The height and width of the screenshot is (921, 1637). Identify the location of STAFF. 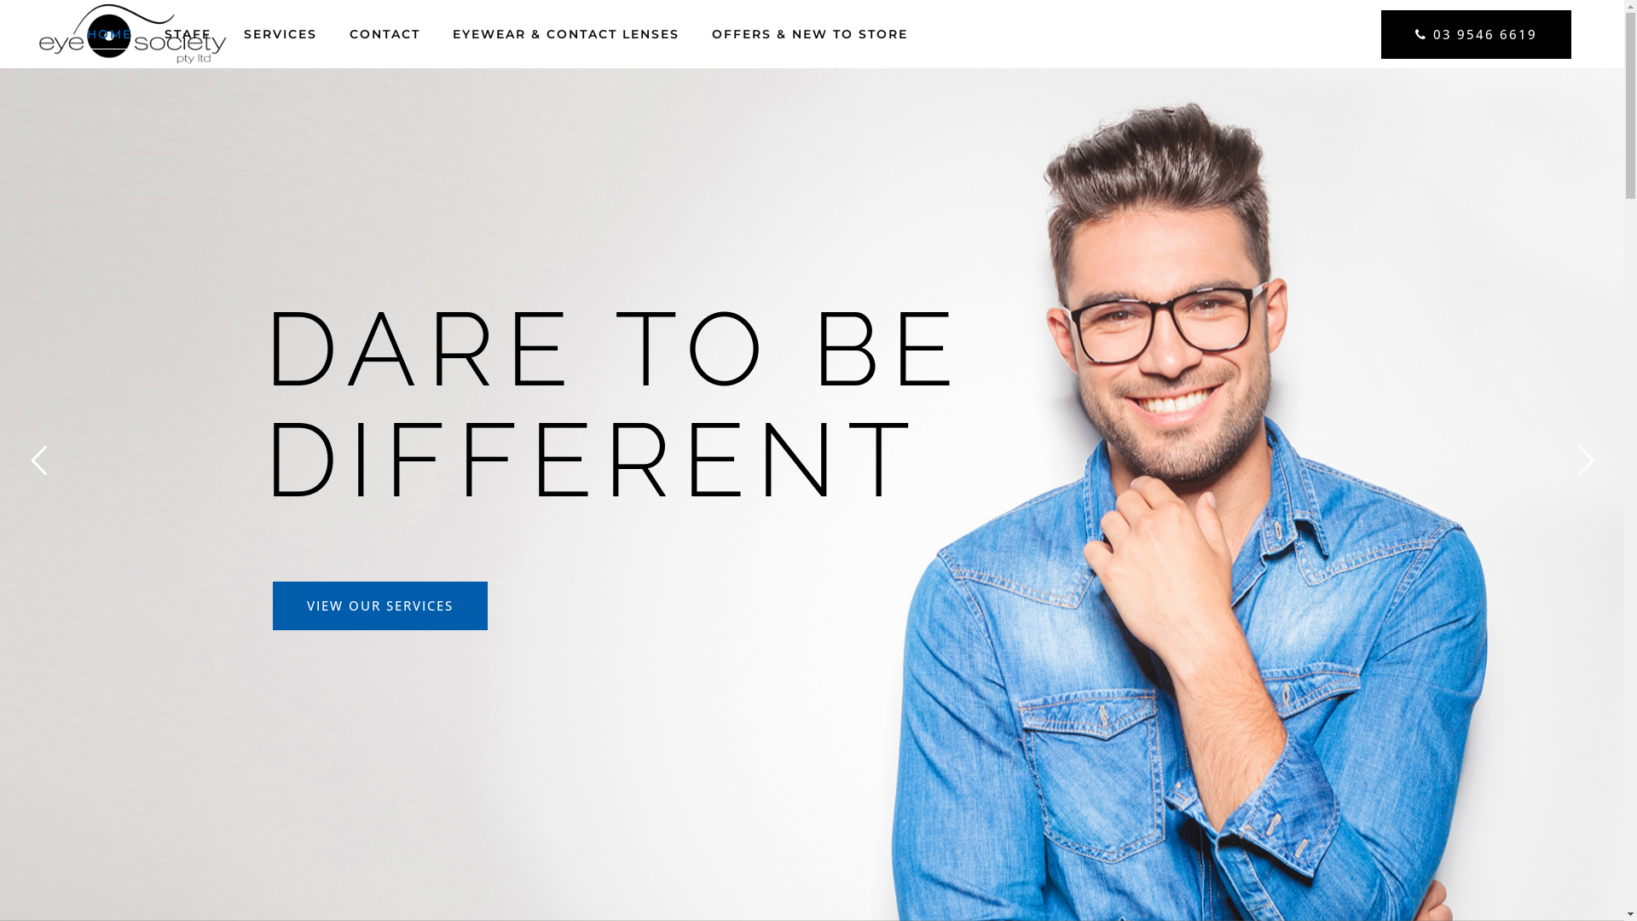
(188, 34).